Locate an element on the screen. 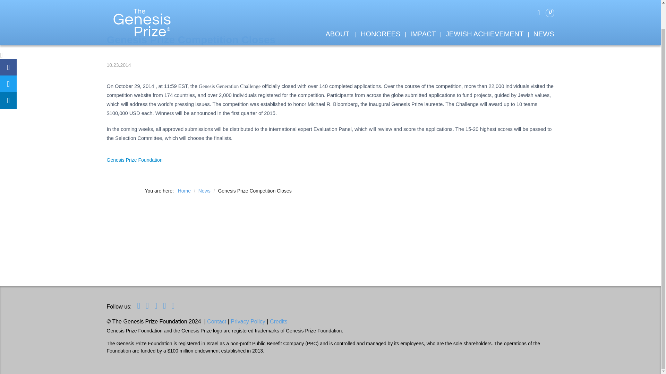 The width and height of the screenshot is (666, 374). HONOREES is located at coordinates (380, 8).